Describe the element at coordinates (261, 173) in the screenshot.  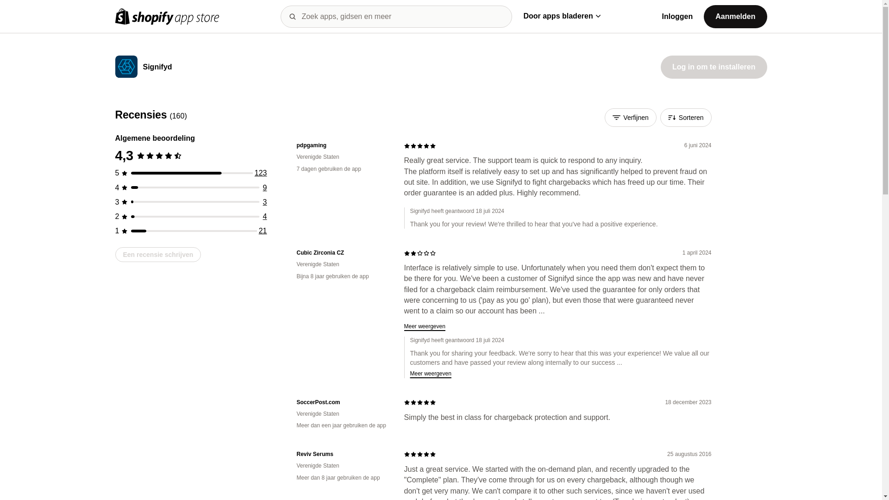
I see `123` at that location.